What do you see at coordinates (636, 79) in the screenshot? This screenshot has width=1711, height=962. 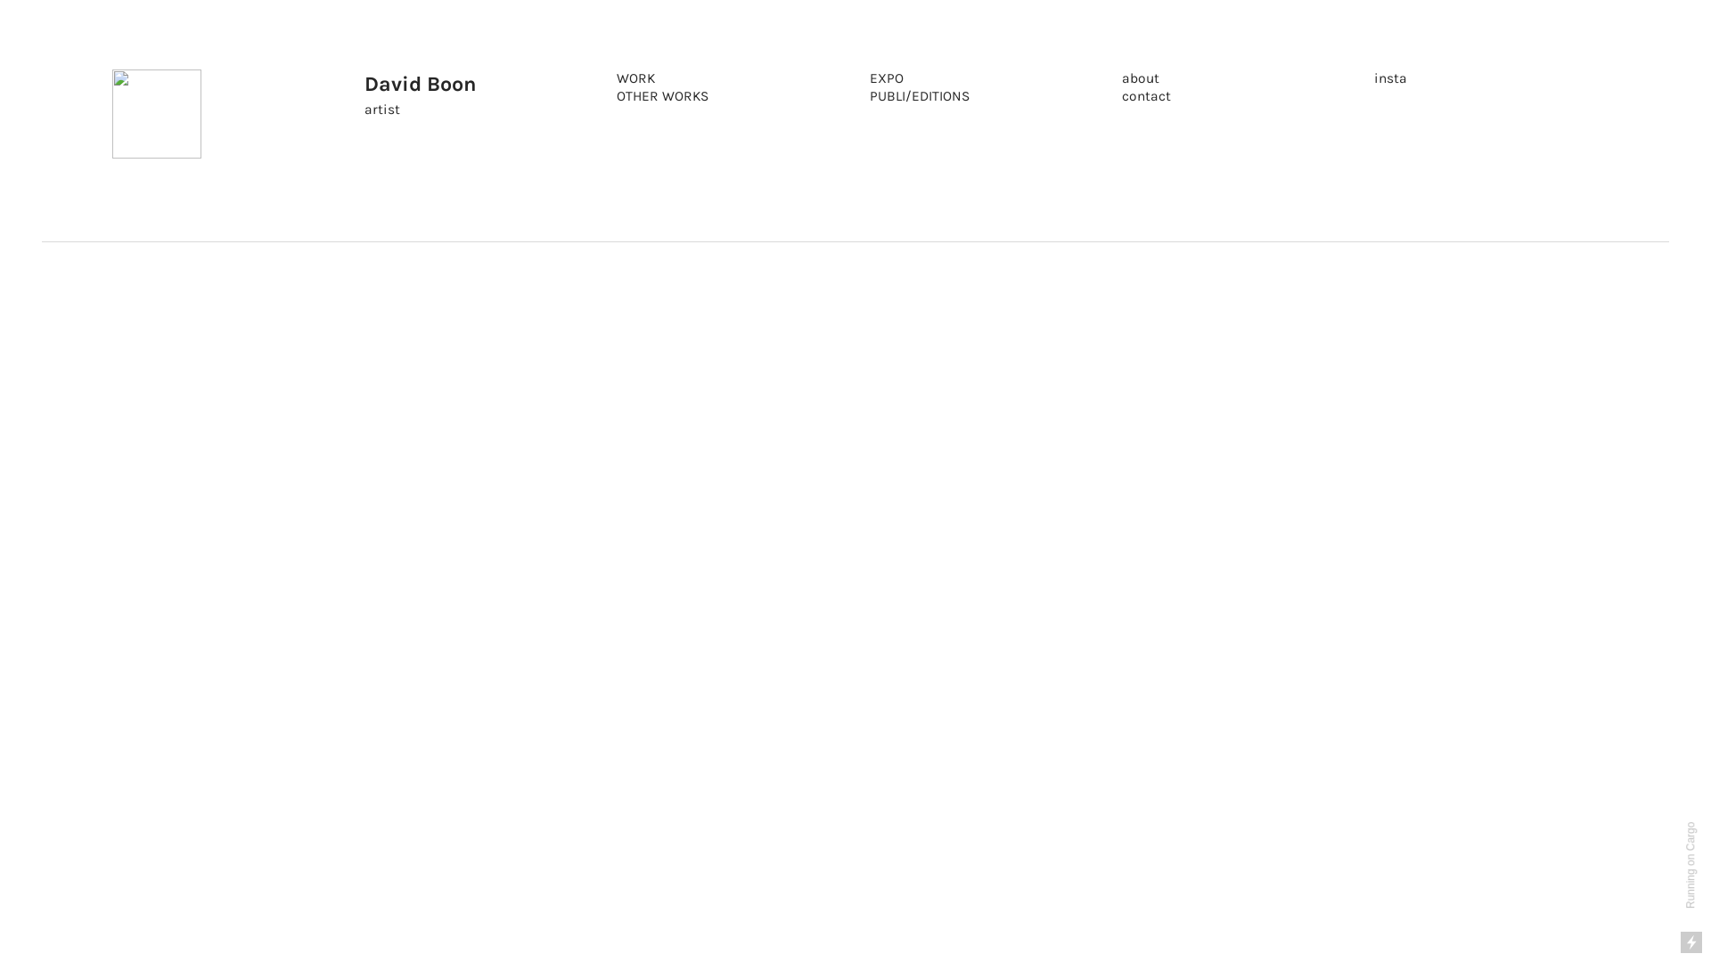 I see `WORK` at bounding box center [636, 79].